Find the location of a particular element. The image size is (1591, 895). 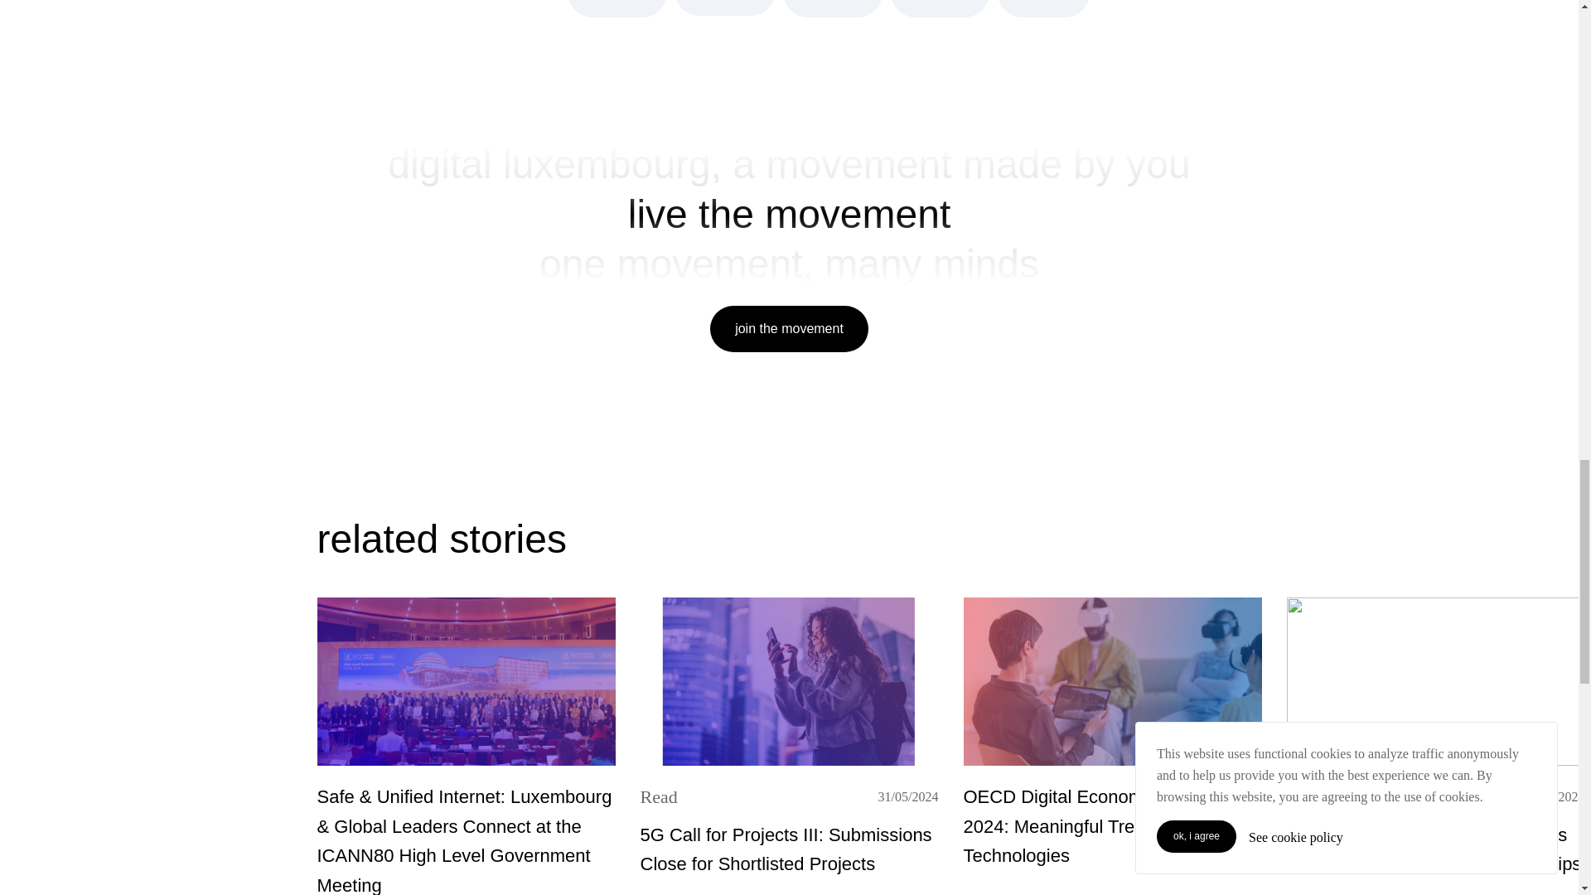

join the movement is located at coordinates (940, 8).